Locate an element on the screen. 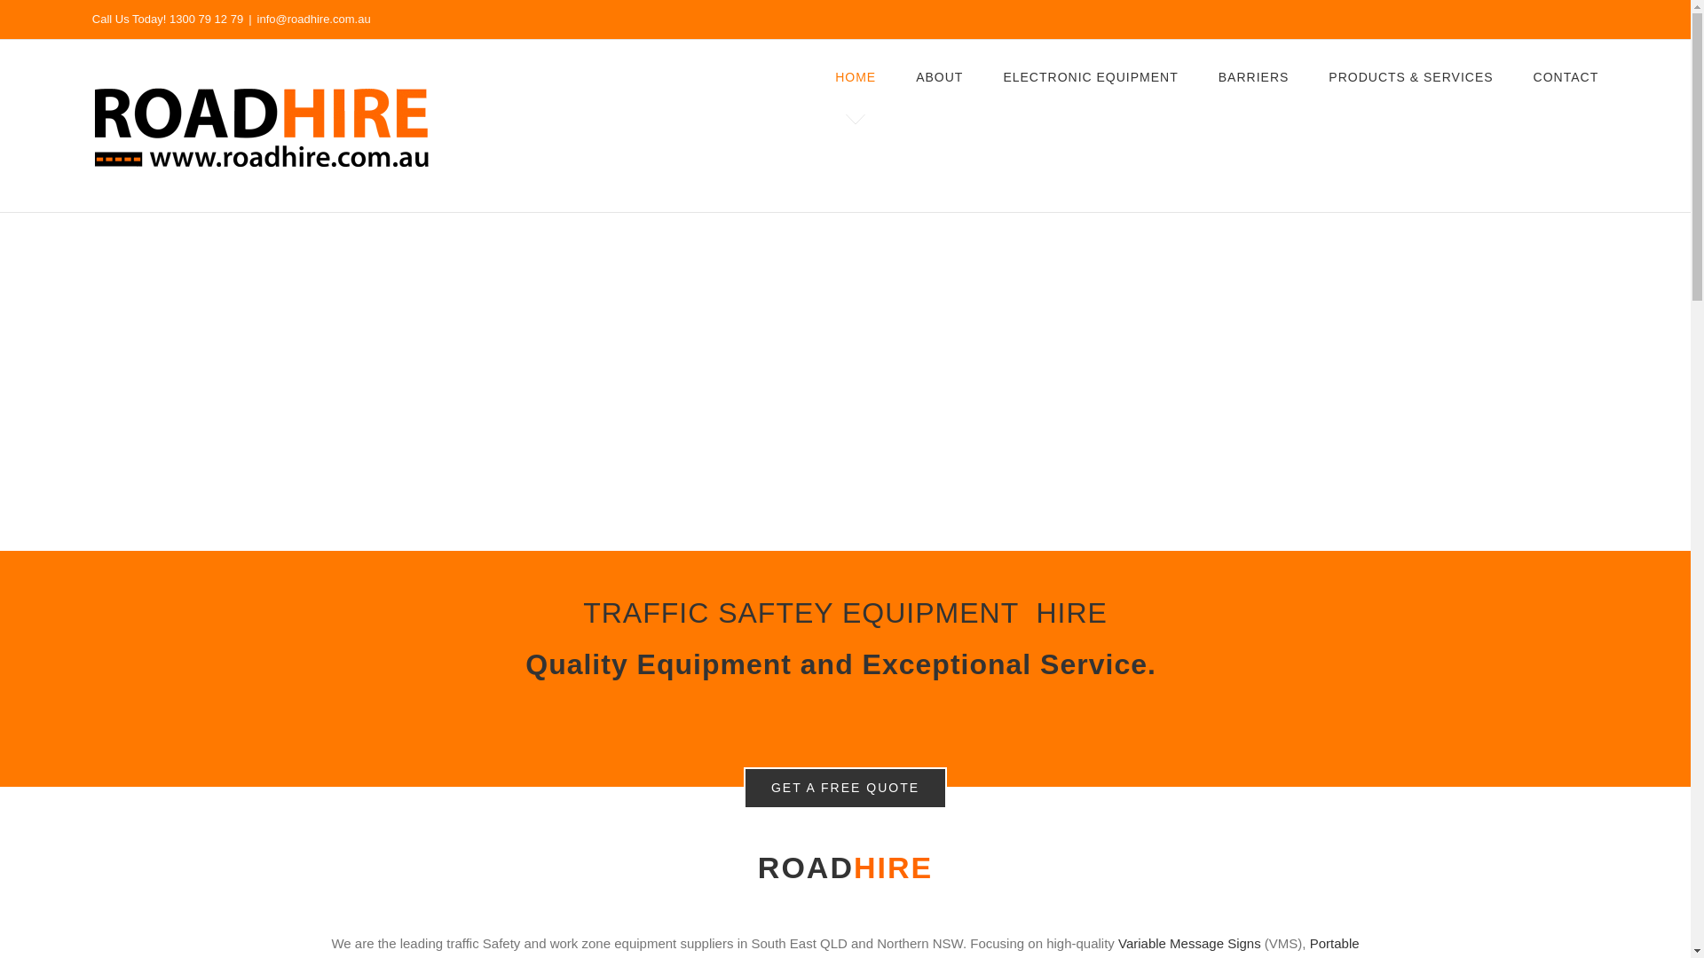  Call Us Today! 1300 79 12 79 is located at coordinates (167, 20).